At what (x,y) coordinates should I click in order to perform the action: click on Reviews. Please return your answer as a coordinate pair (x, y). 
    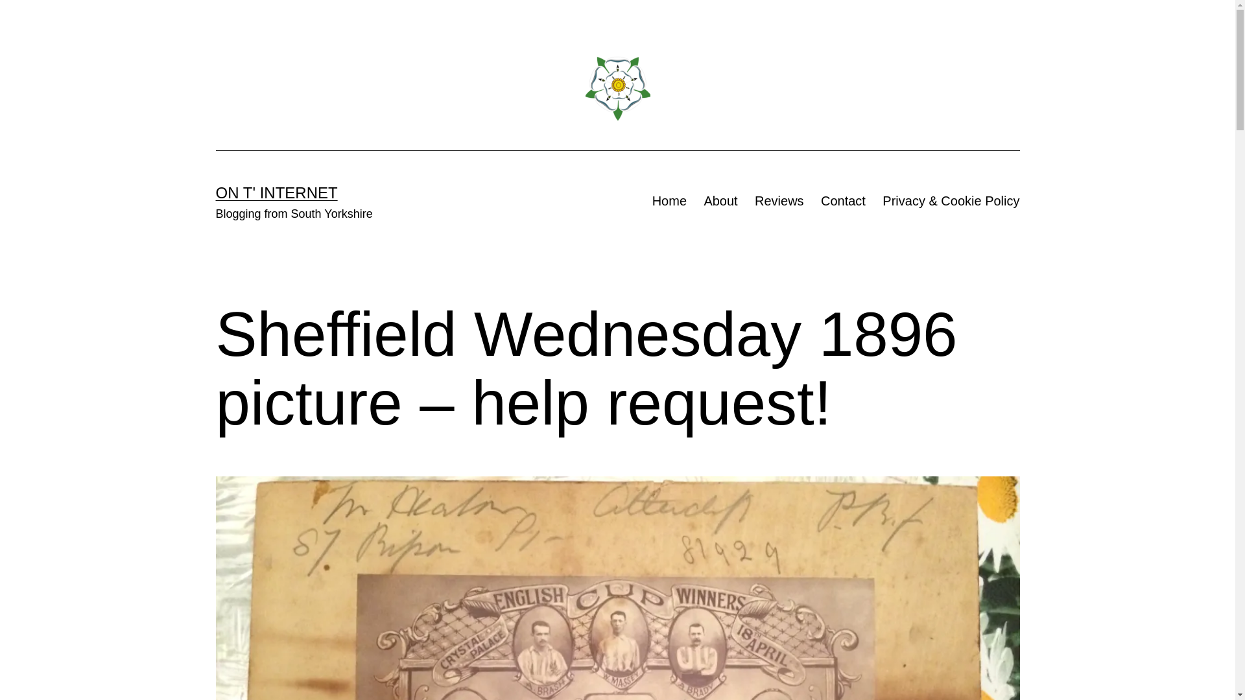
    Looking at the image, I should click on (779, 201).